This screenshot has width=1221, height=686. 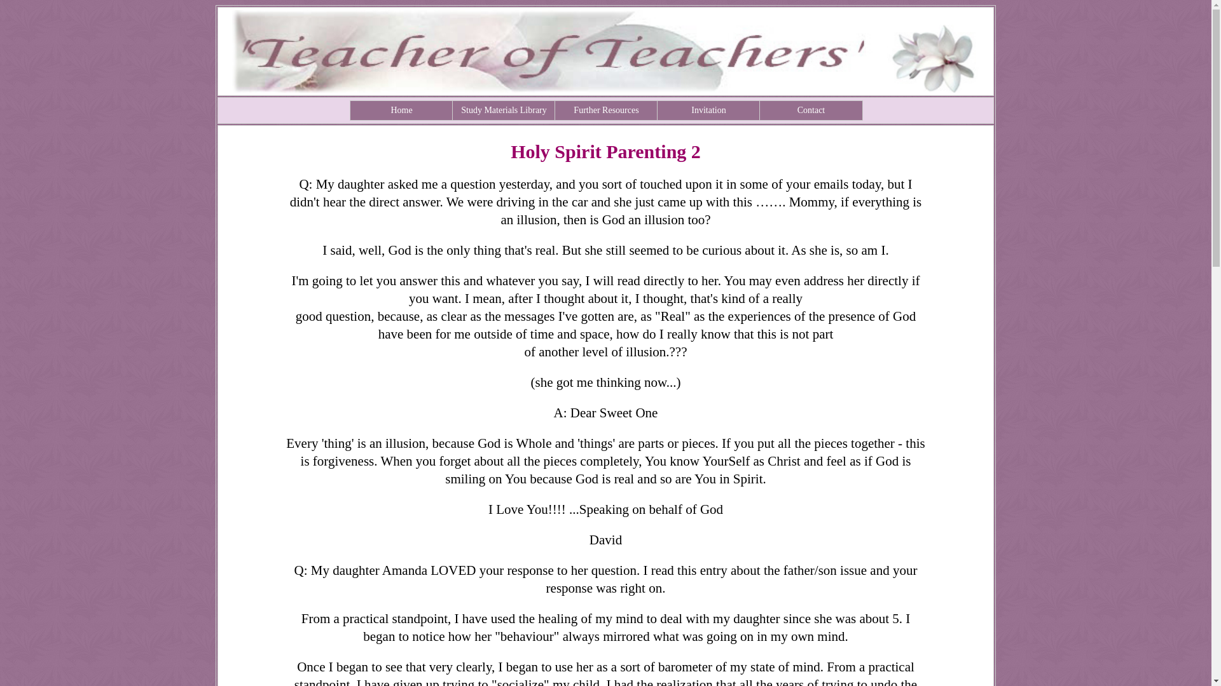 What do you see at coordinates (402, 111) in the screenshot?
I see `Home` at bounding box center [402, 111].